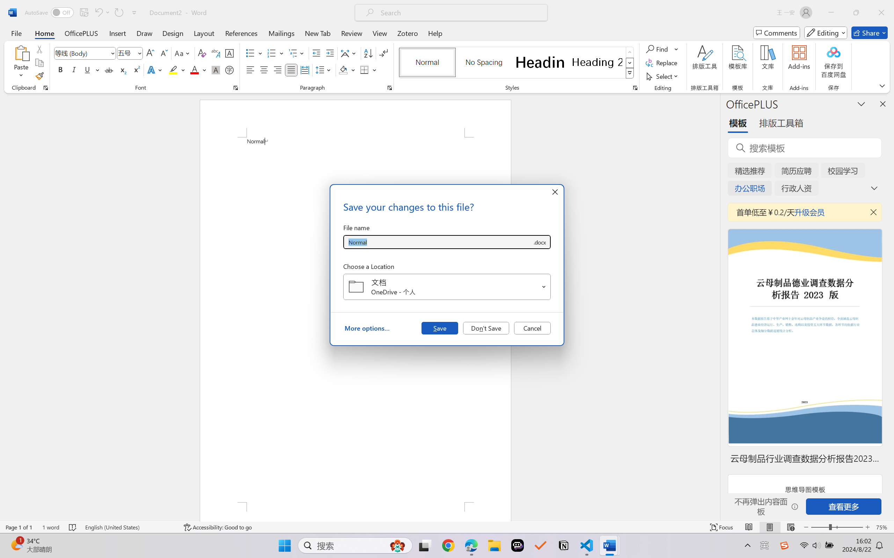 The image size is (894, 558). I want to click on Paste, so click(21, 53).